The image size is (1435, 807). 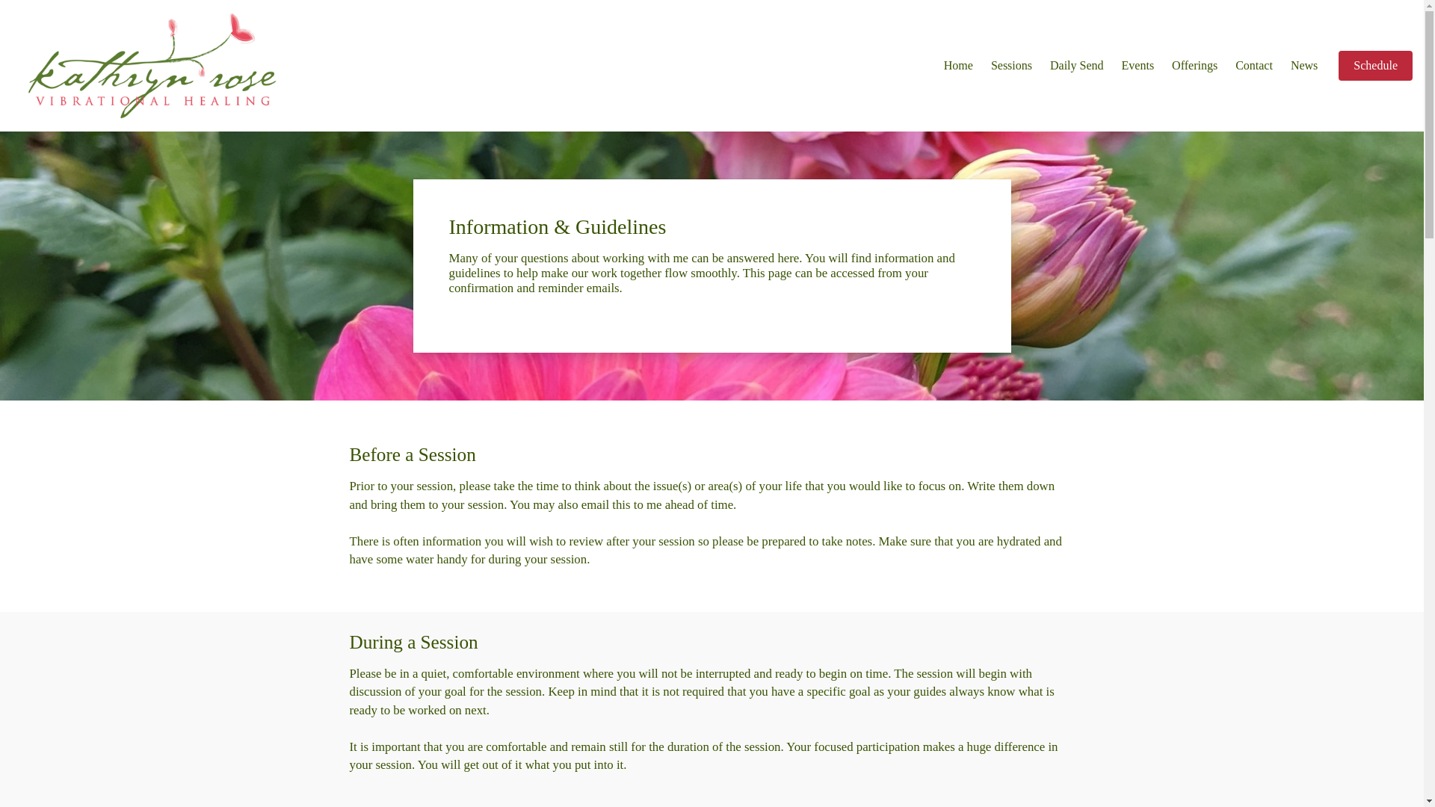 I want to click on Contact, so click(x=1254, y=65).